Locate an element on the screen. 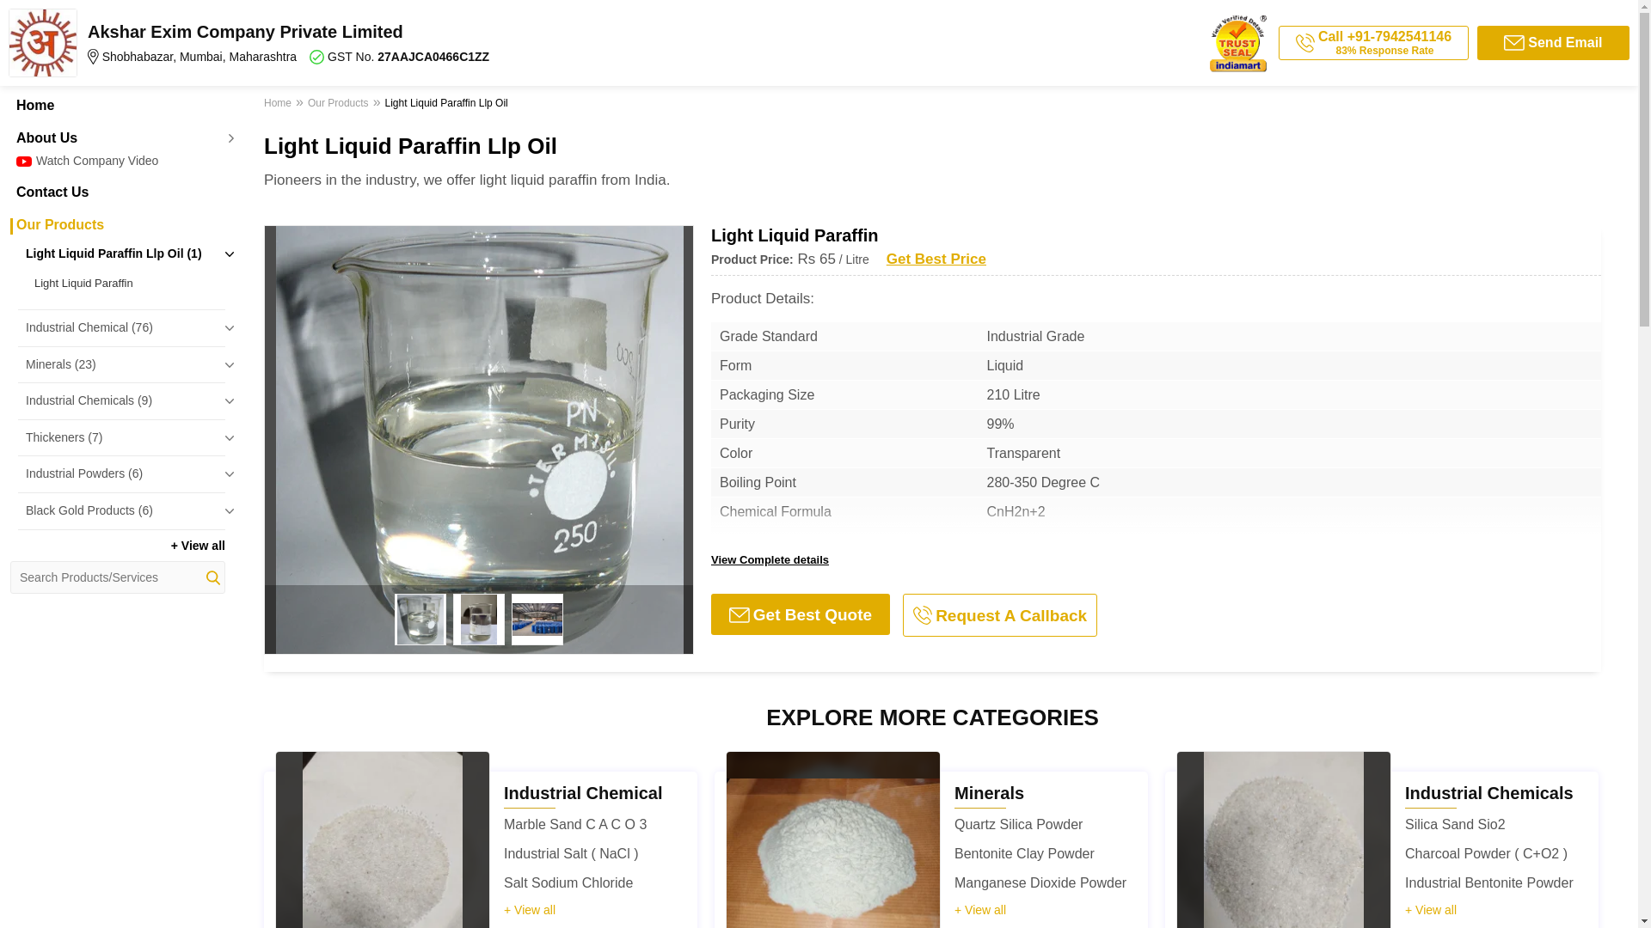 The image size is (1651, 928). Our Products is located at coordinates (117, 225).